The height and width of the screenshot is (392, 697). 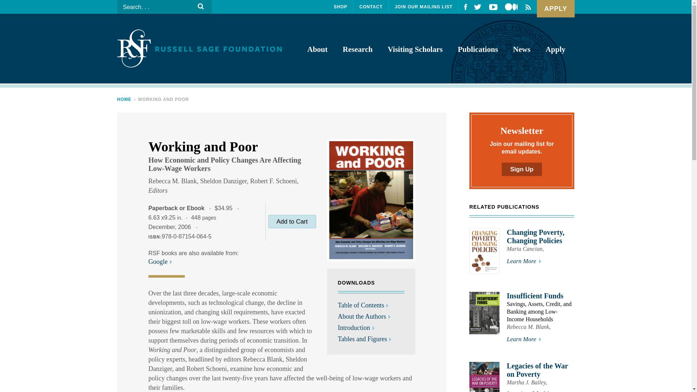 I want to click on YouTube, so click(x=491, y=7).